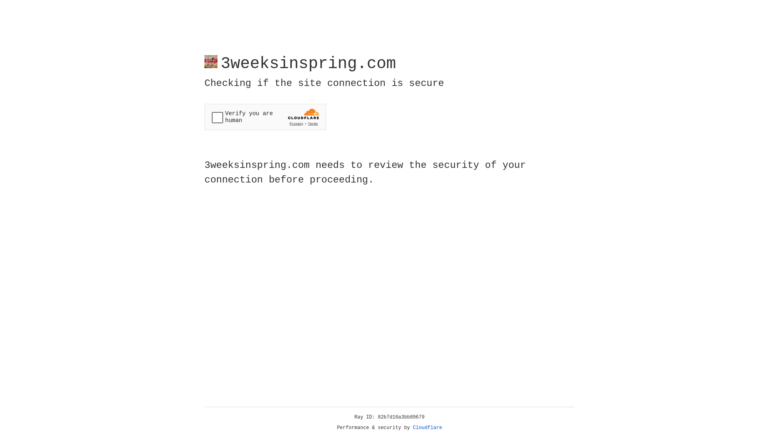  Describe the element at coordinates (428, 428) in the screenshot. I see `Cloudflare` at that location.